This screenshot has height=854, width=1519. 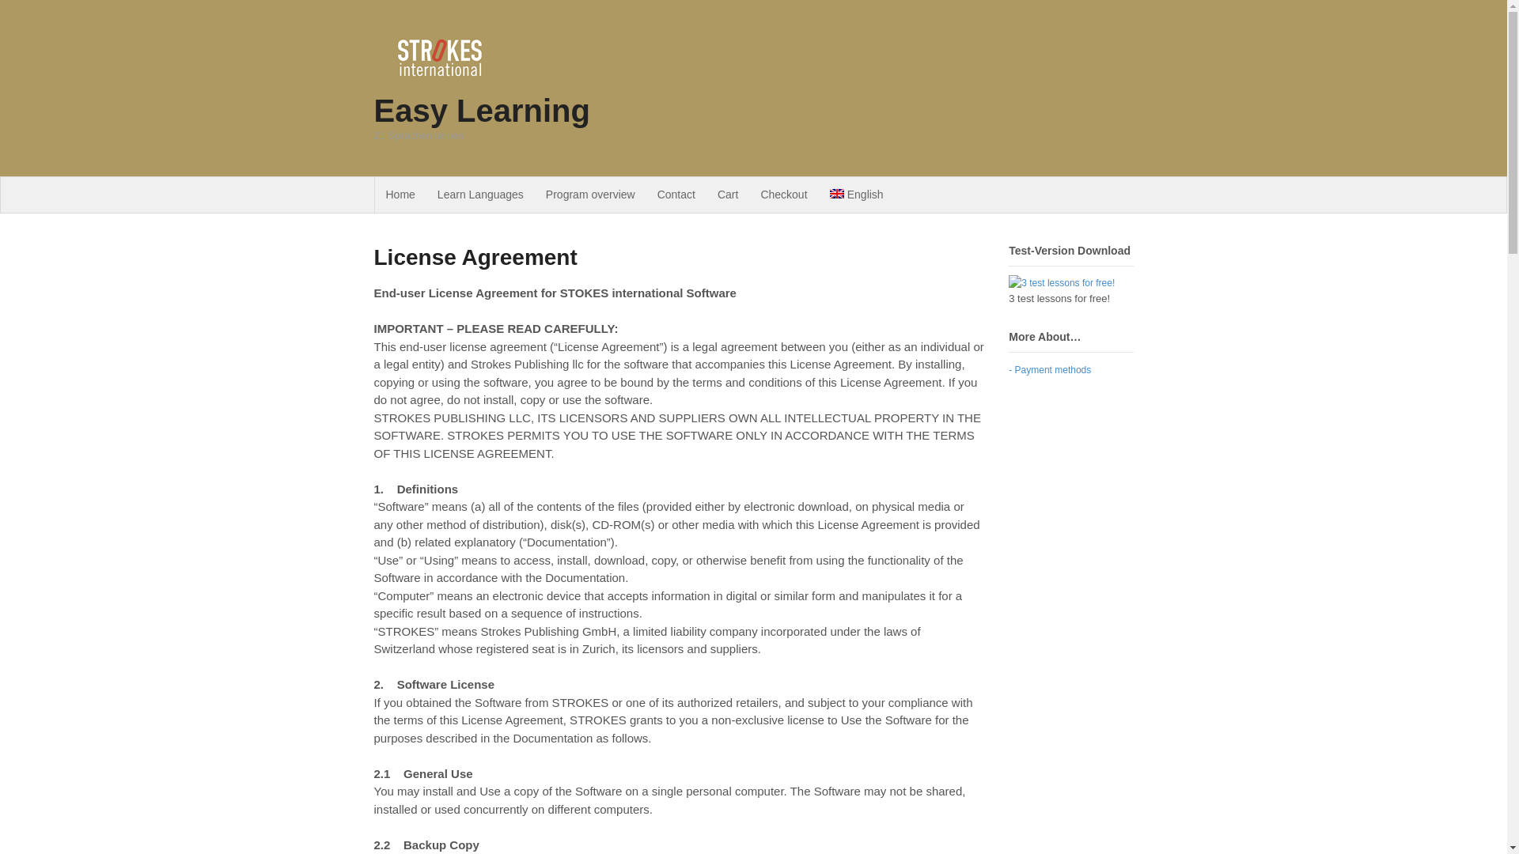 What do you see at coordinates (783, 195) in the screenshot?
I see `Checkout` at bounding box center [783, 195].